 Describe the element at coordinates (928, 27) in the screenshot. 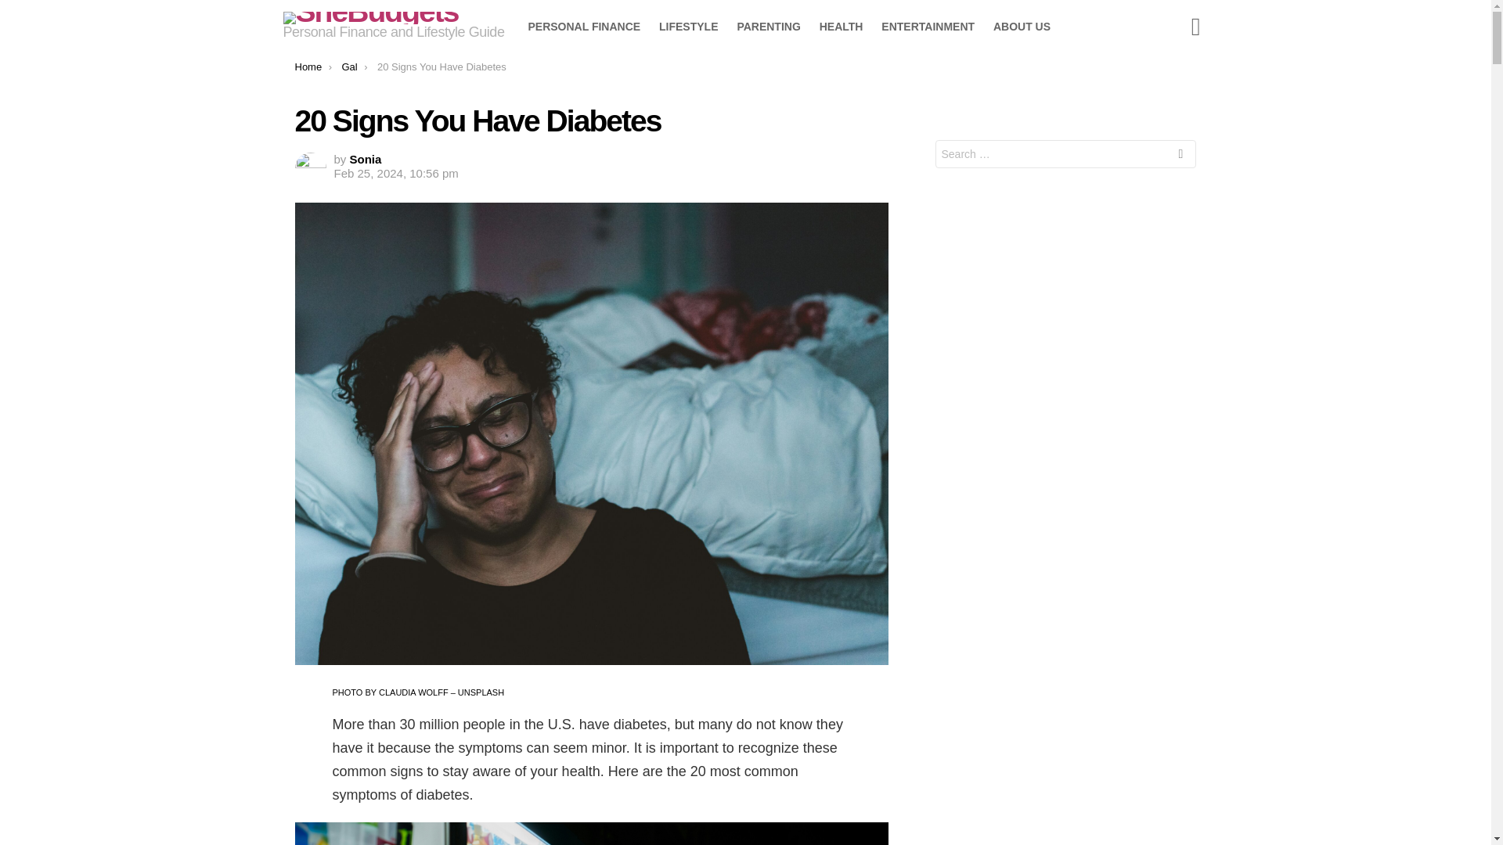

I see `ENTERTAINMENT` at that location.